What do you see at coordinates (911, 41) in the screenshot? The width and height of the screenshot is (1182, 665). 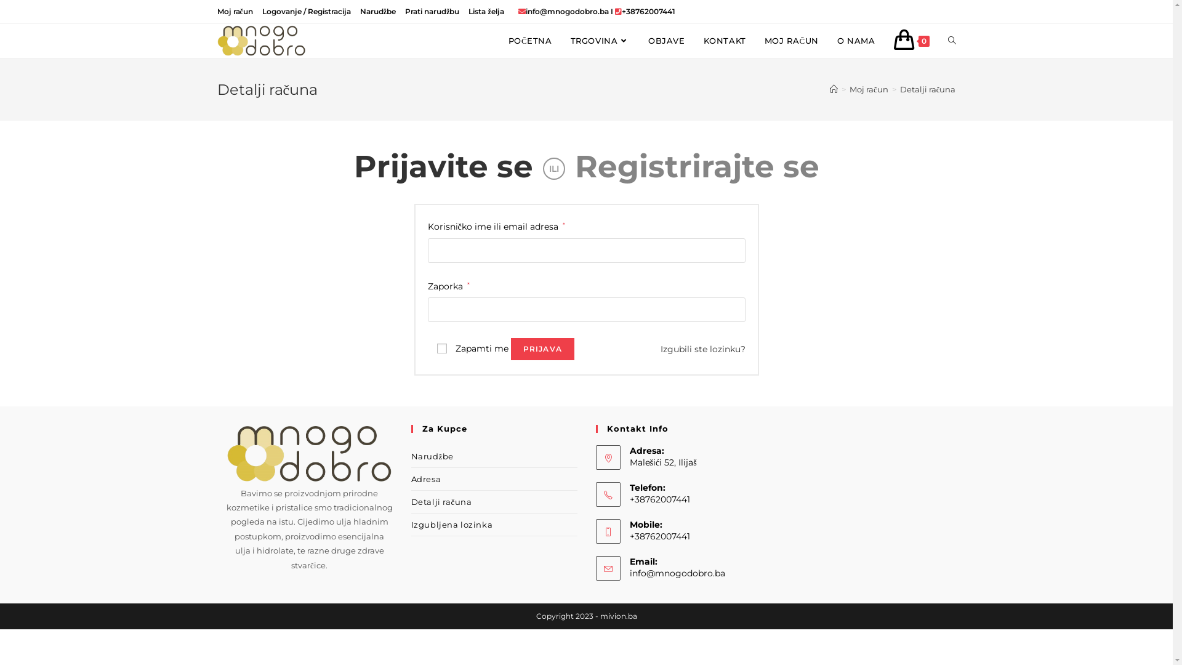 I see `0` at bounding box center [911, 41].